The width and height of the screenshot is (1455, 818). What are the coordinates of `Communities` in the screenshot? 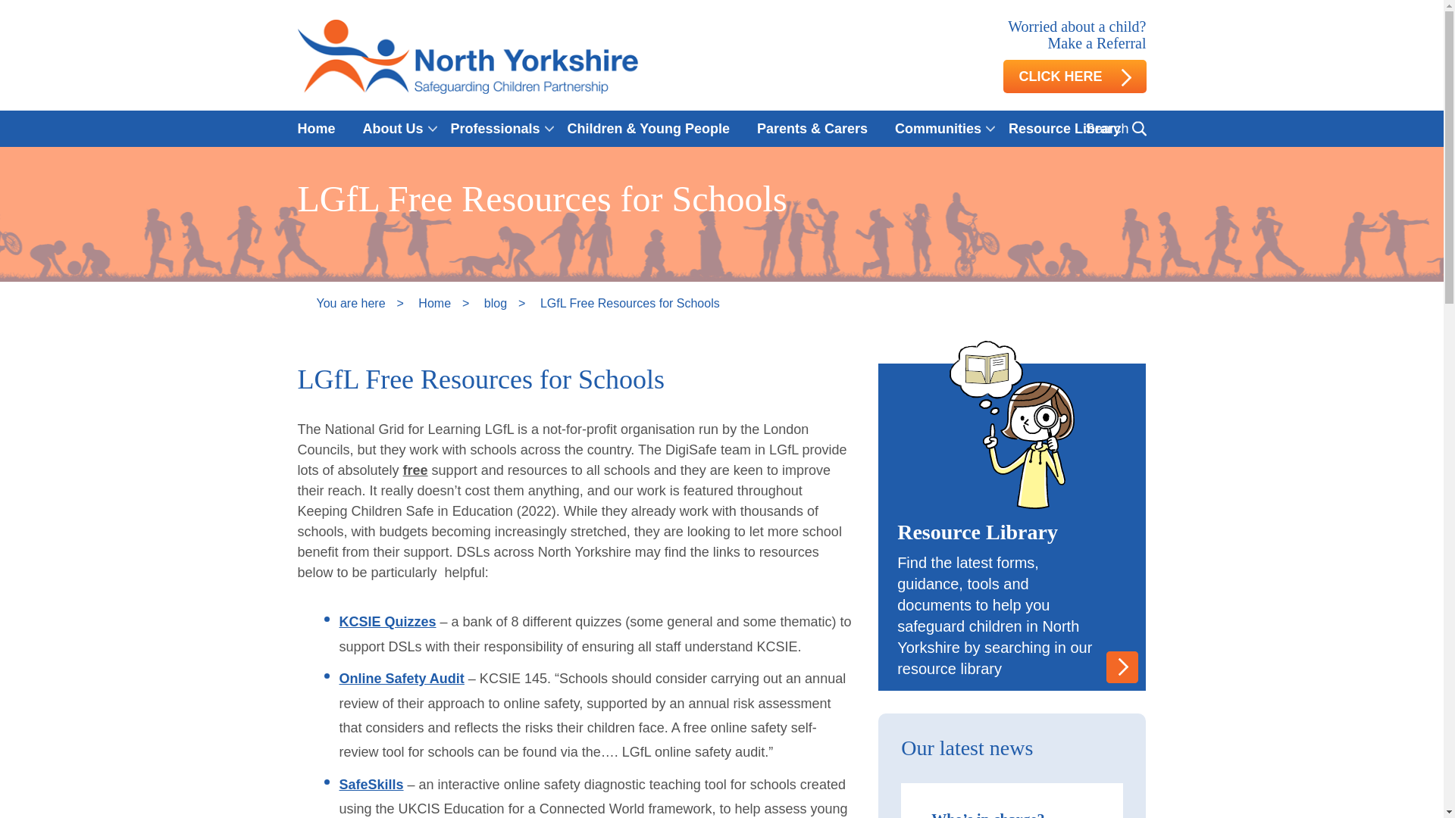 It's located at (938, 129).